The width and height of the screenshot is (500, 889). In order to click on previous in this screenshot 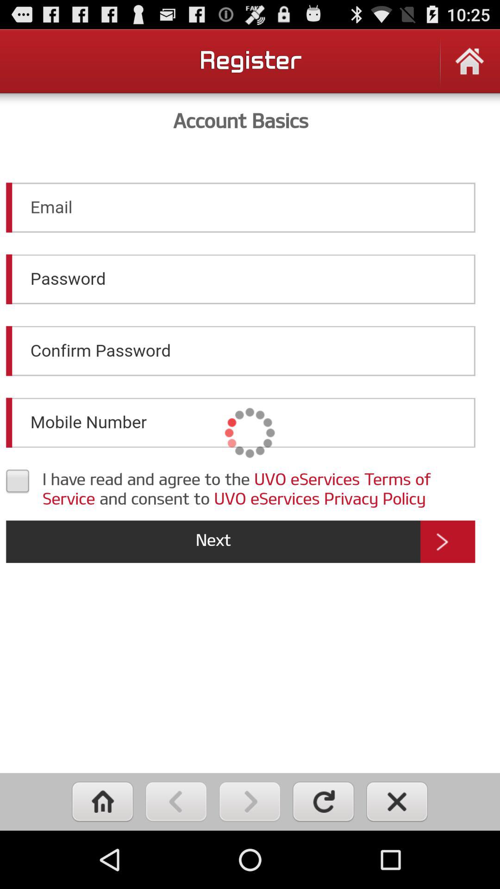, I will do `click(176, 802)`.